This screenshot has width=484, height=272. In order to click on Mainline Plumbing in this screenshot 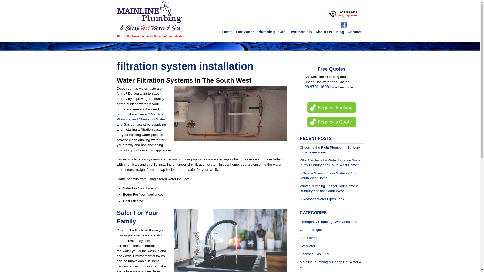, I will do `click(149, 25)`.